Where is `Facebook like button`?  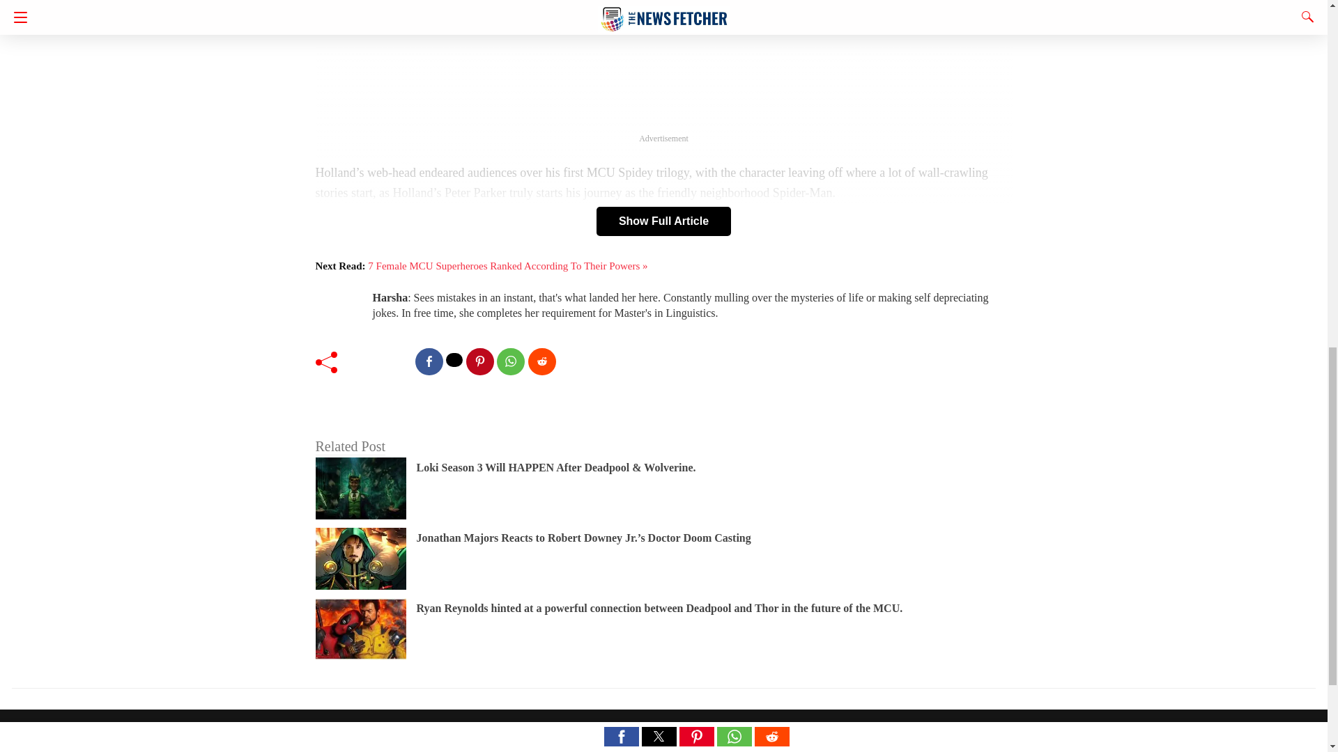
Facebook like button is located at coordinates (380, 361).